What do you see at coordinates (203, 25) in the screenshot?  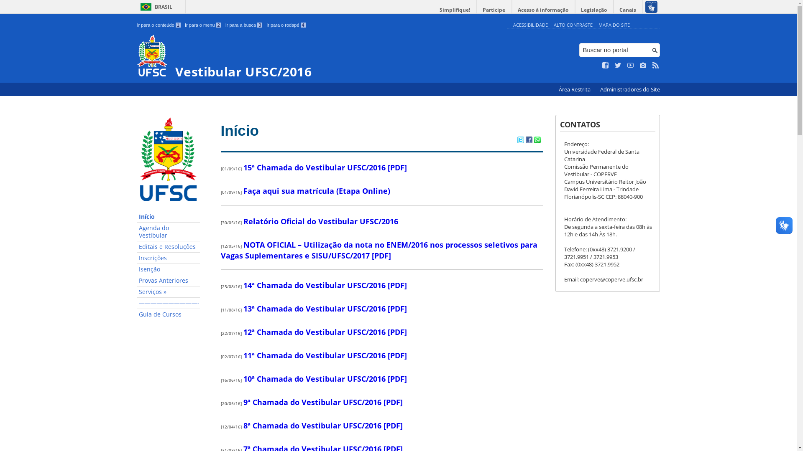 I see `Ir para o menu 2` at bounding box center [203, 25].